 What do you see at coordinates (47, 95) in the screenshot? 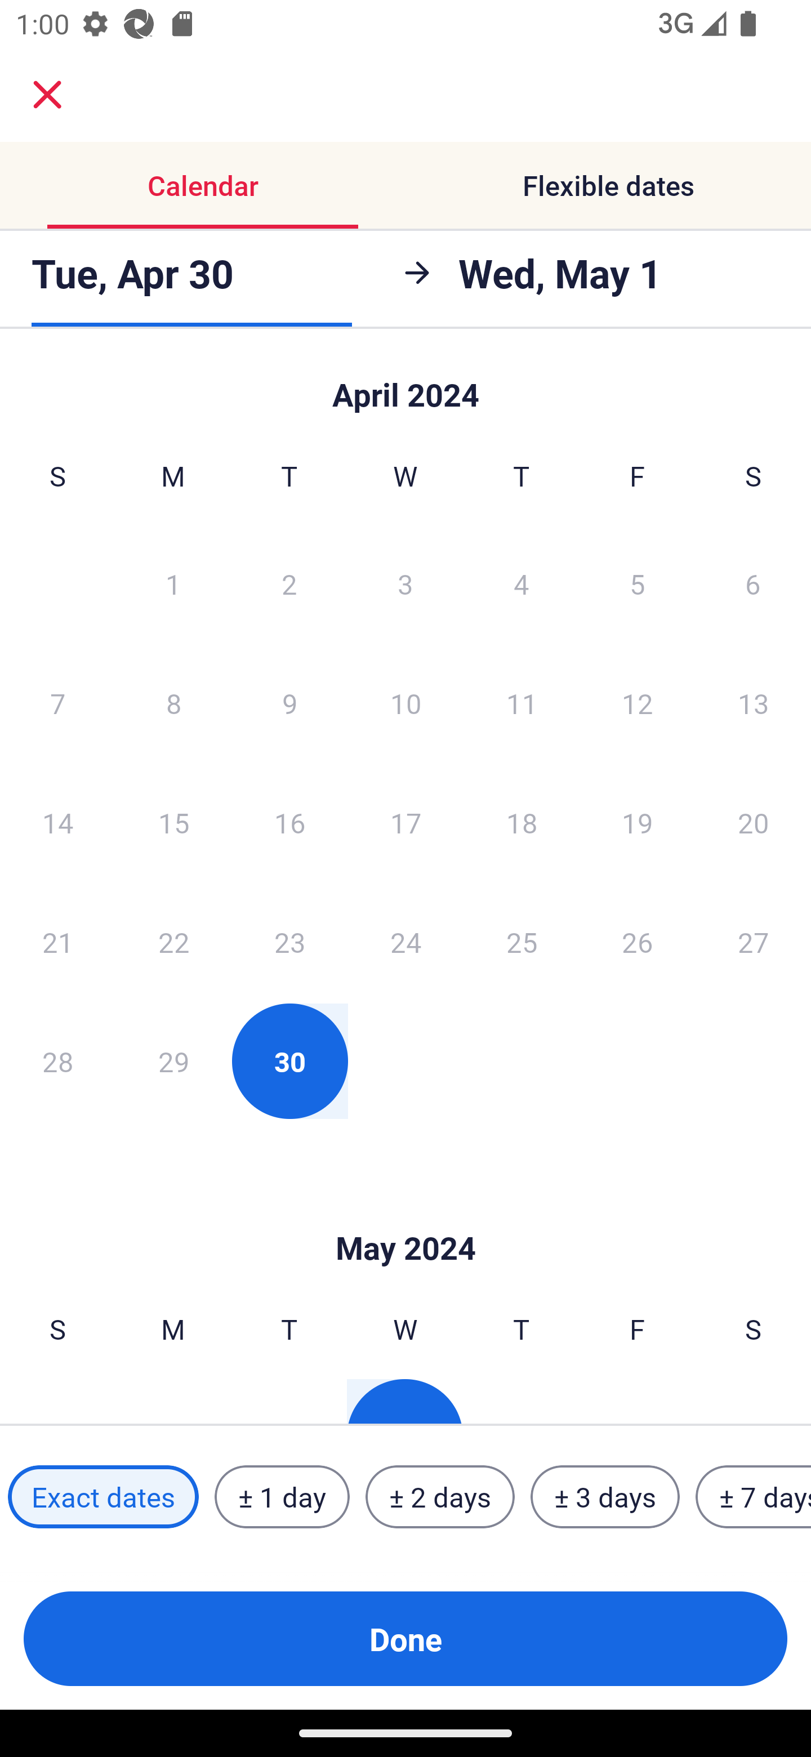
I see `close.` at bounding box center [47, 95].